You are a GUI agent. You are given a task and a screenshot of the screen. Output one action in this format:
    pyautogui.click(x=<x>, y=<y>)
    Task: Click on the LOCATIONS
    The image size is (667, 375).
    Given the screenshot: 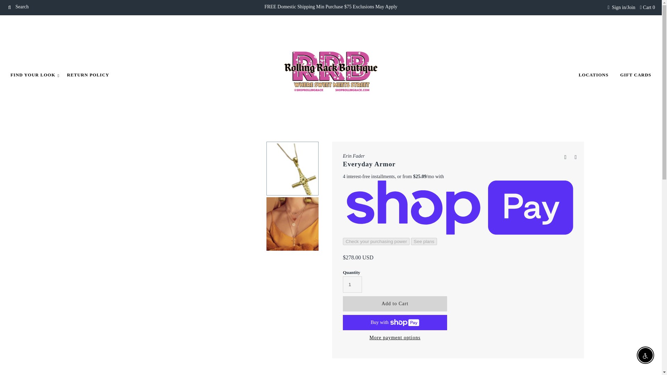 What is the action you would take?
    pyautogui.click(x=593, y=75)
    